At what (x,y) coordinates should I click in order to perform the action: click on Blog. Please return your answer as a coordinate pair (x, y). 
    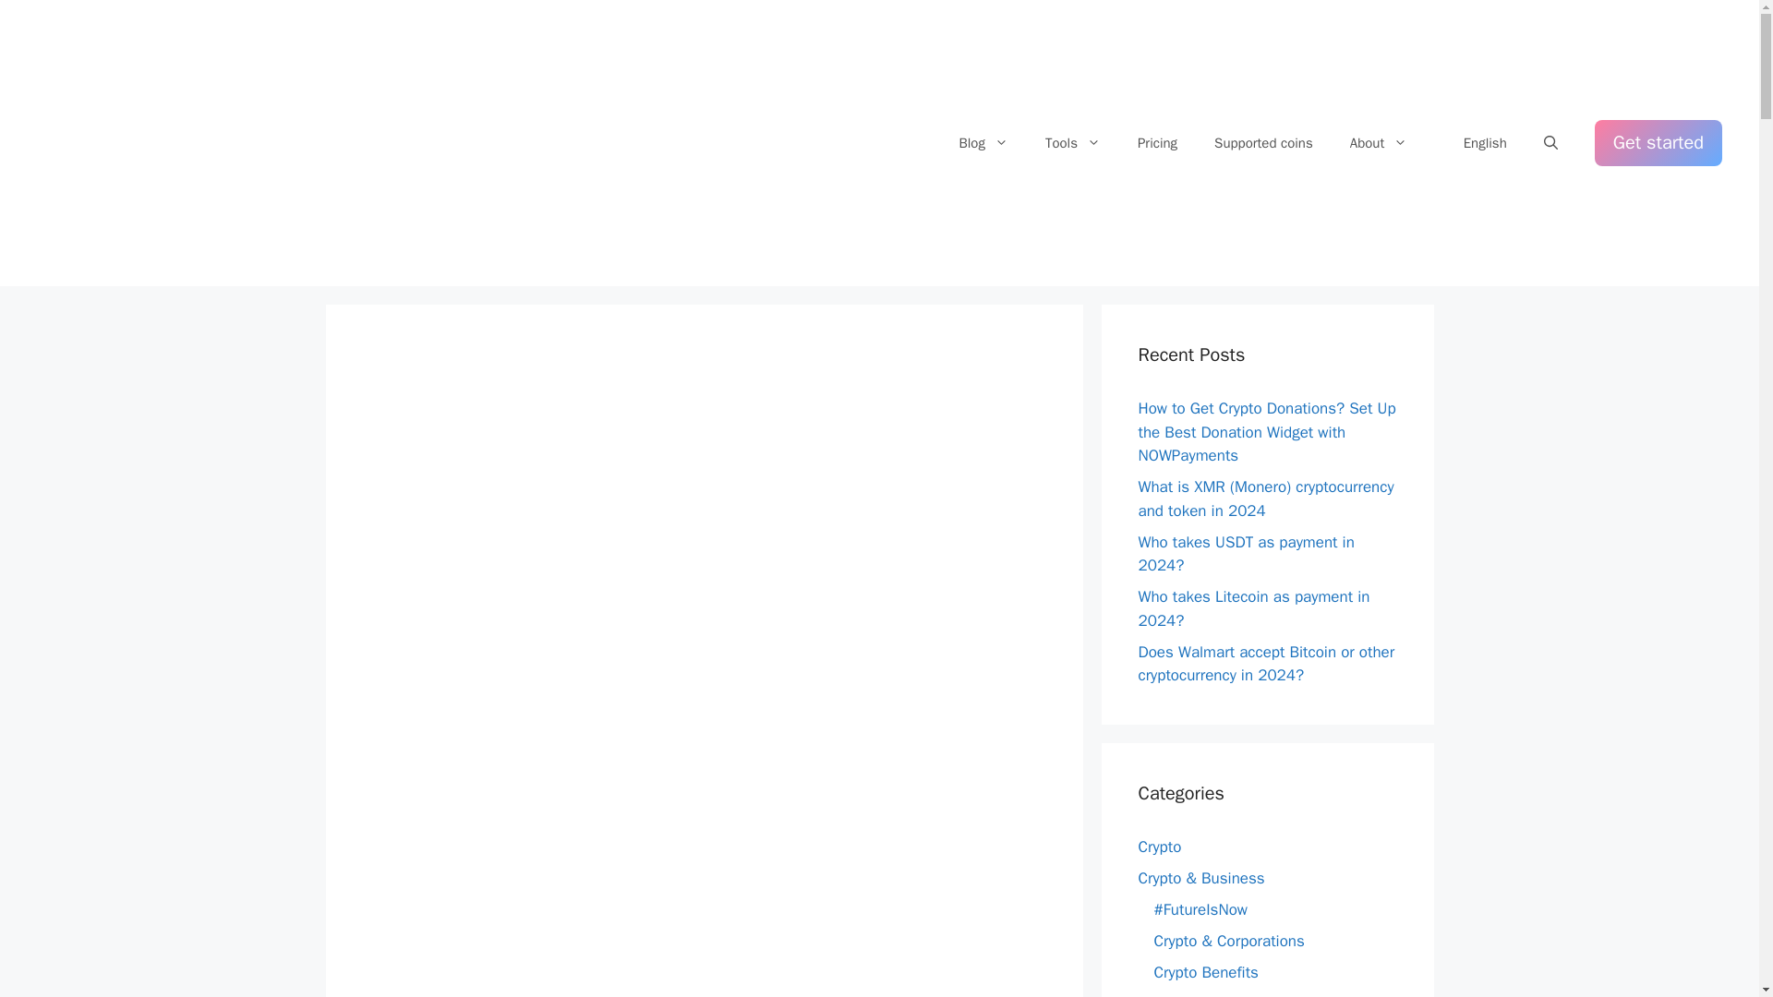
    Looking at the image, I should click on (983, 142).